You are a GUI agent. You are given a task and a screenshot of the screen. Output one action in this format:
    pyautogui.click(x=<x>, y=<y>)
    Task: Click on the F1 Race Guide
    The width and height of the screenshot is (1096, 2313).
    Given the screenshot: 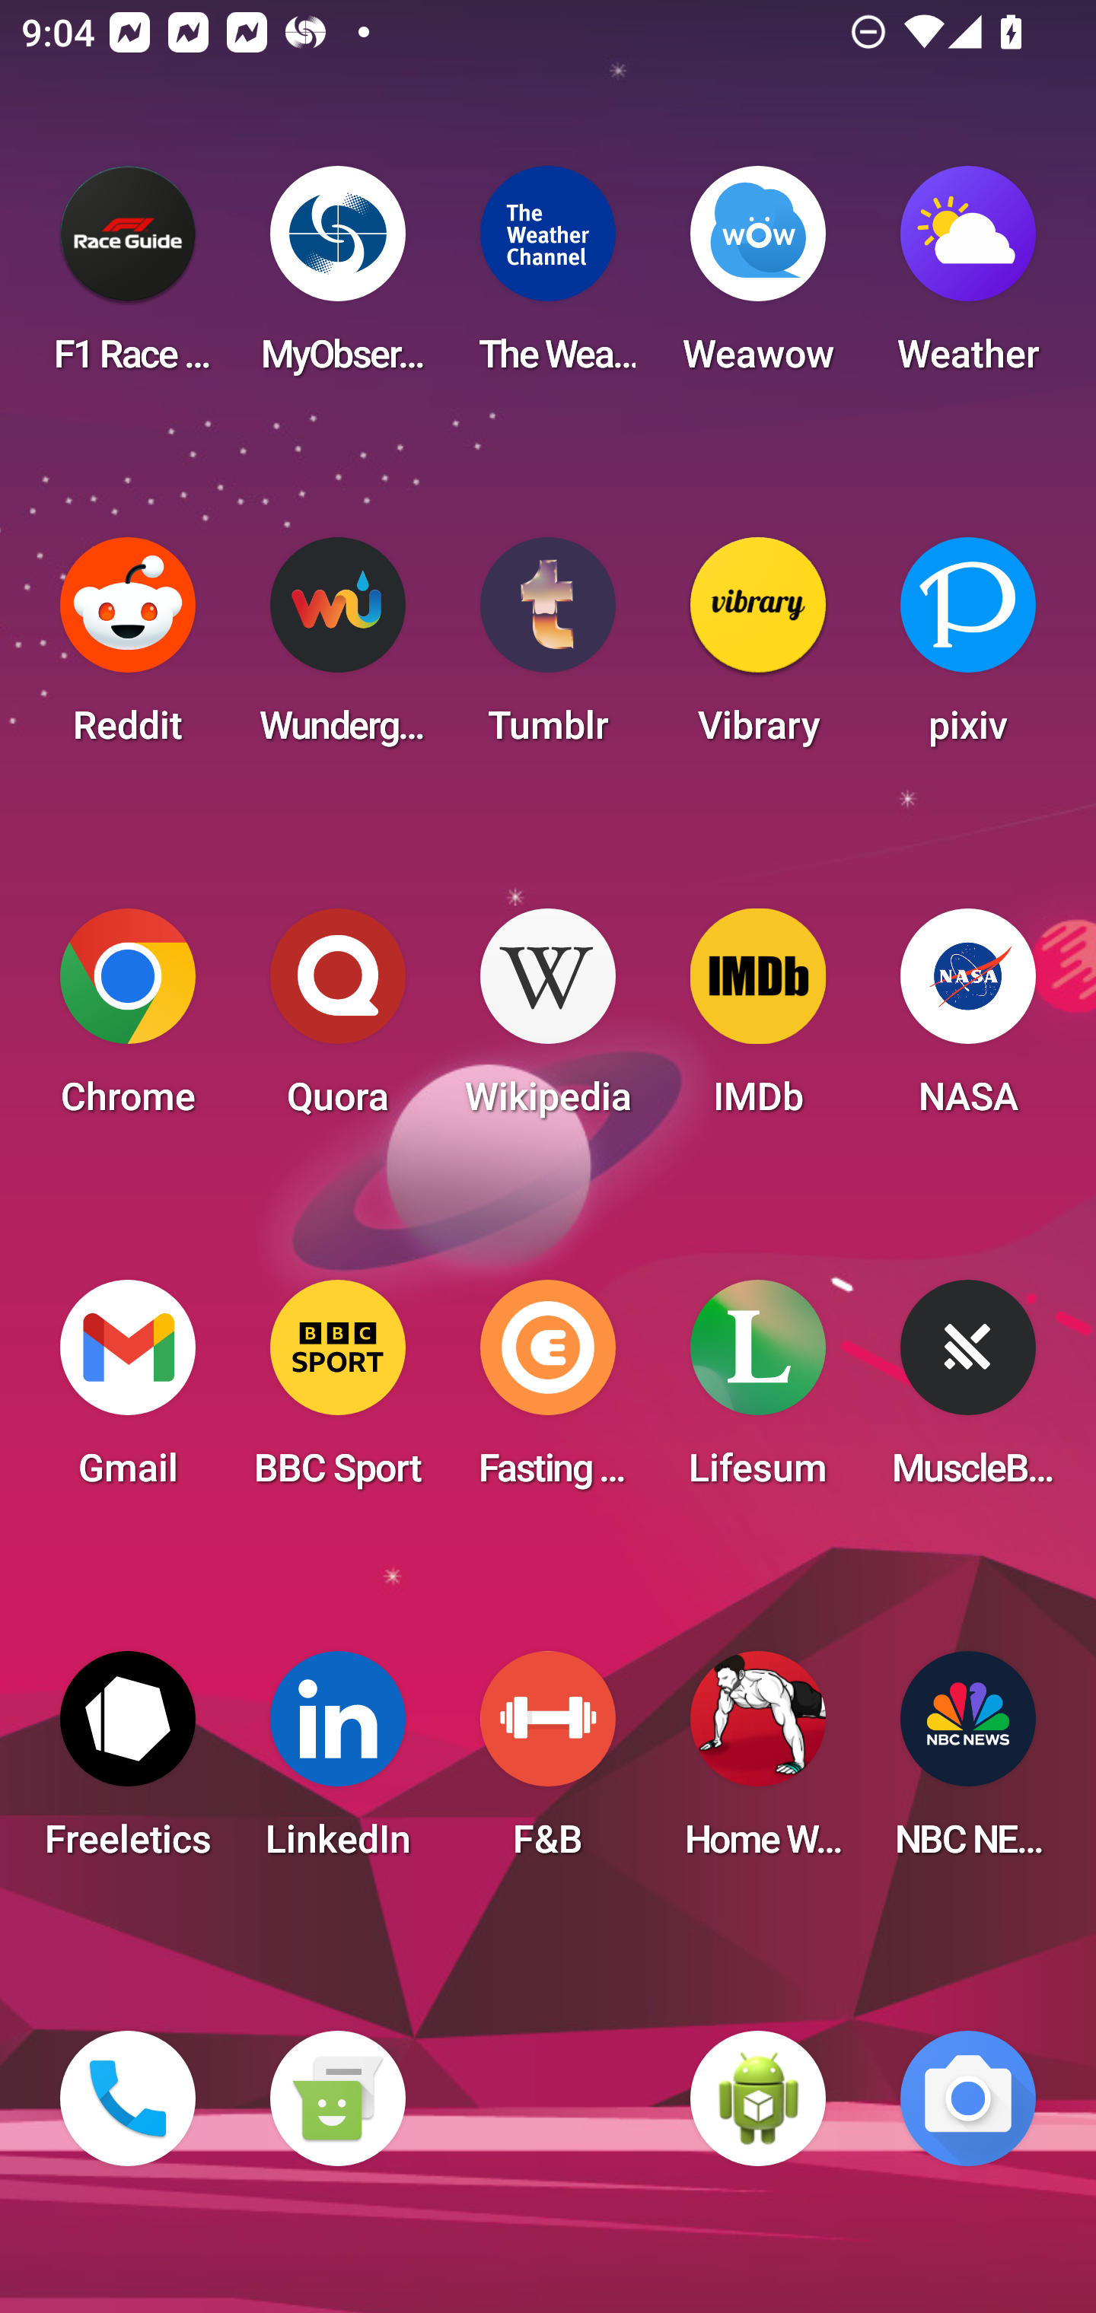 What is the action you would take?
    pyautogui.click(x=128, y=278)
    